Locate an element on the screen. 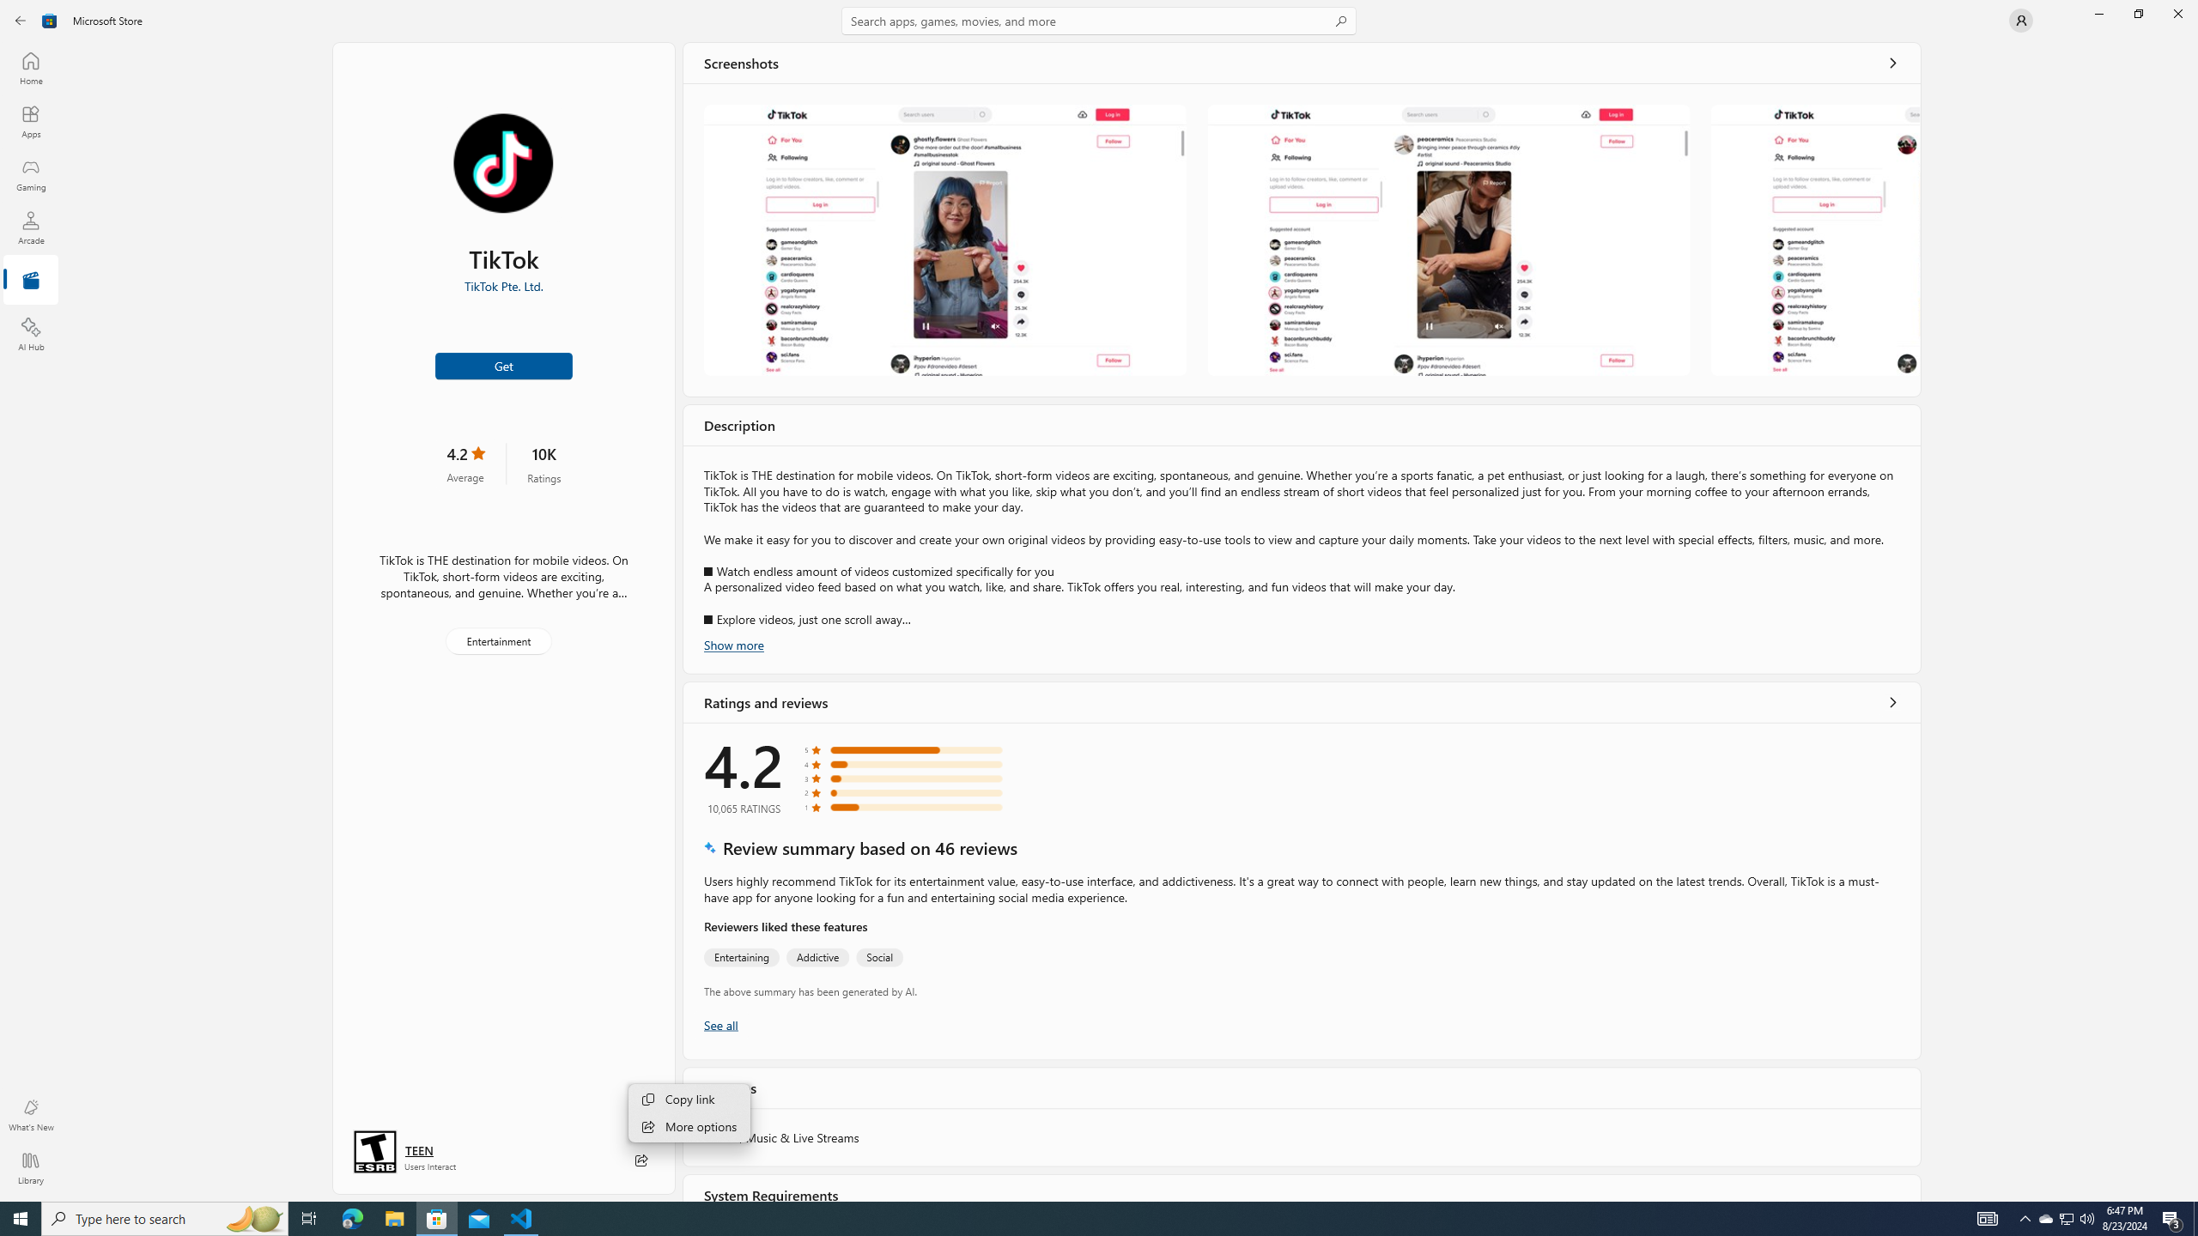 Image resolution: width=2198 pixels, height=1236 pixels. Search is located at coordinates (1099, 21).